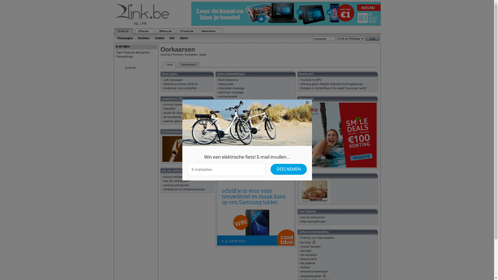 Image resolution: width=498 pixels, height=280 pixels. I want to click on legende, so click(224, 162).